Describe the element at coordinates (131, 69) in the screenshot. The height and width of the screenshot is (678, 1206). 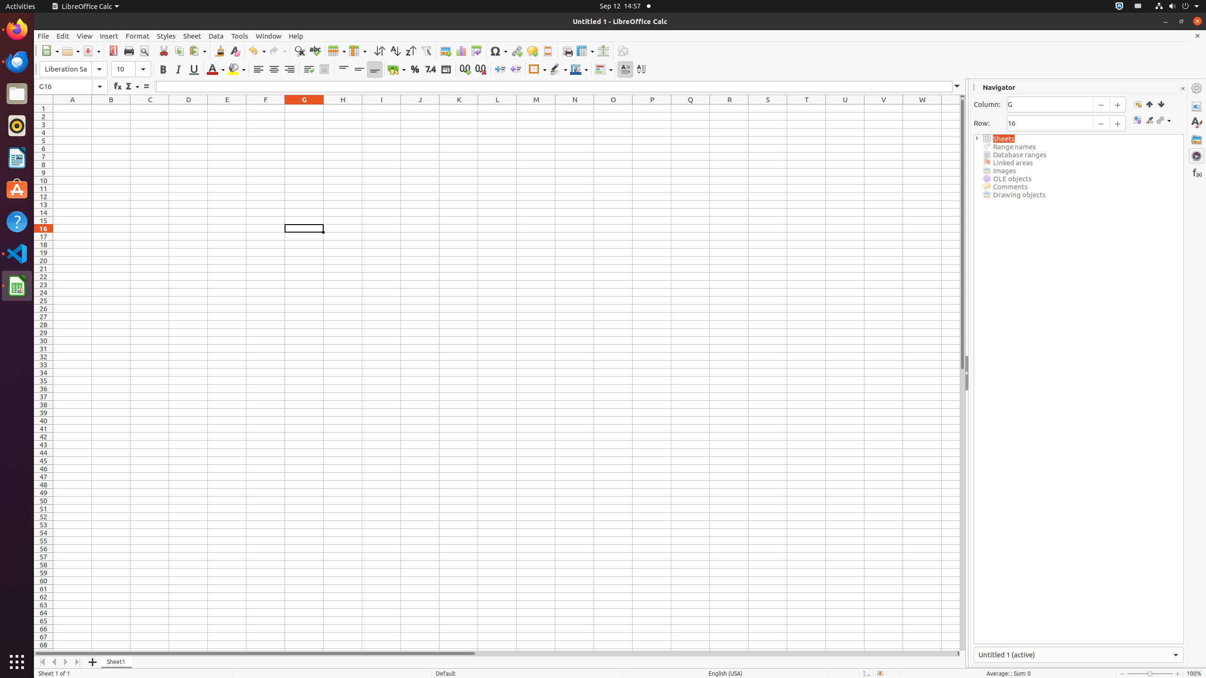
I see `Font Size` at that location.